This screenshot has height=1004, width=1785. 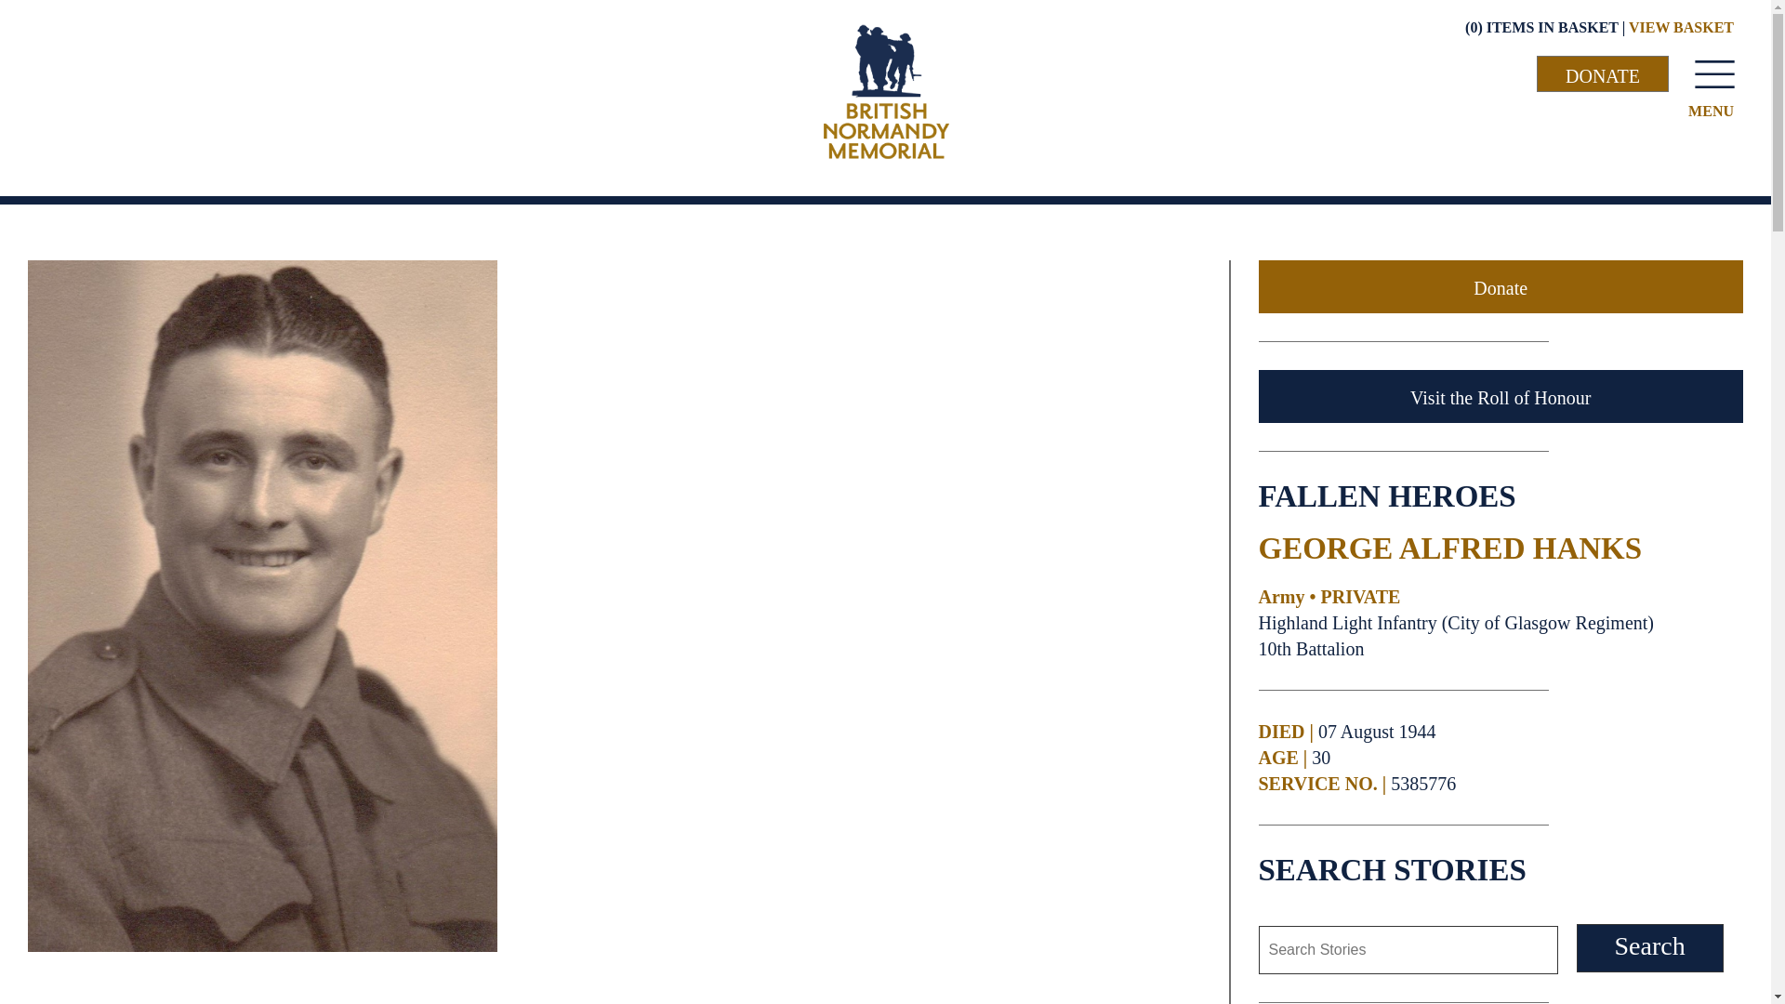 I want to click on VIEW BASKET, so click(x=1681, y=26).